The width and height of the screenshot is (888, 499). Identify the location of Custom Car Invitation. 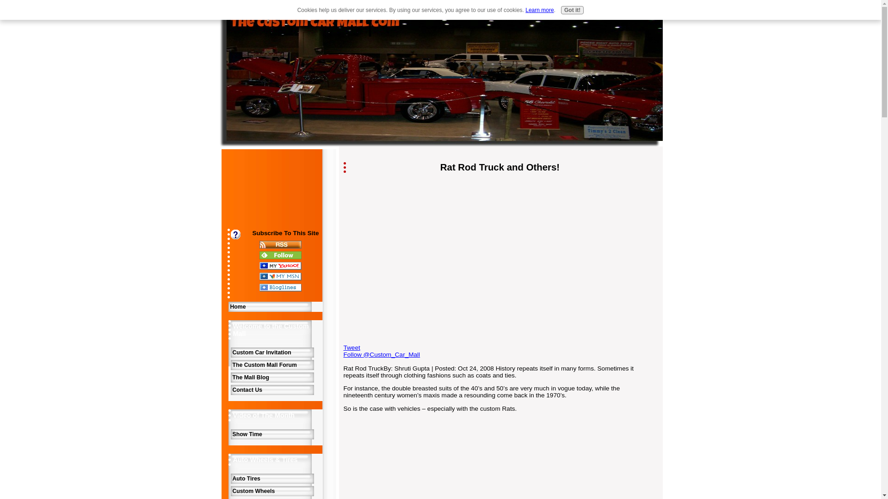
(271, 352).